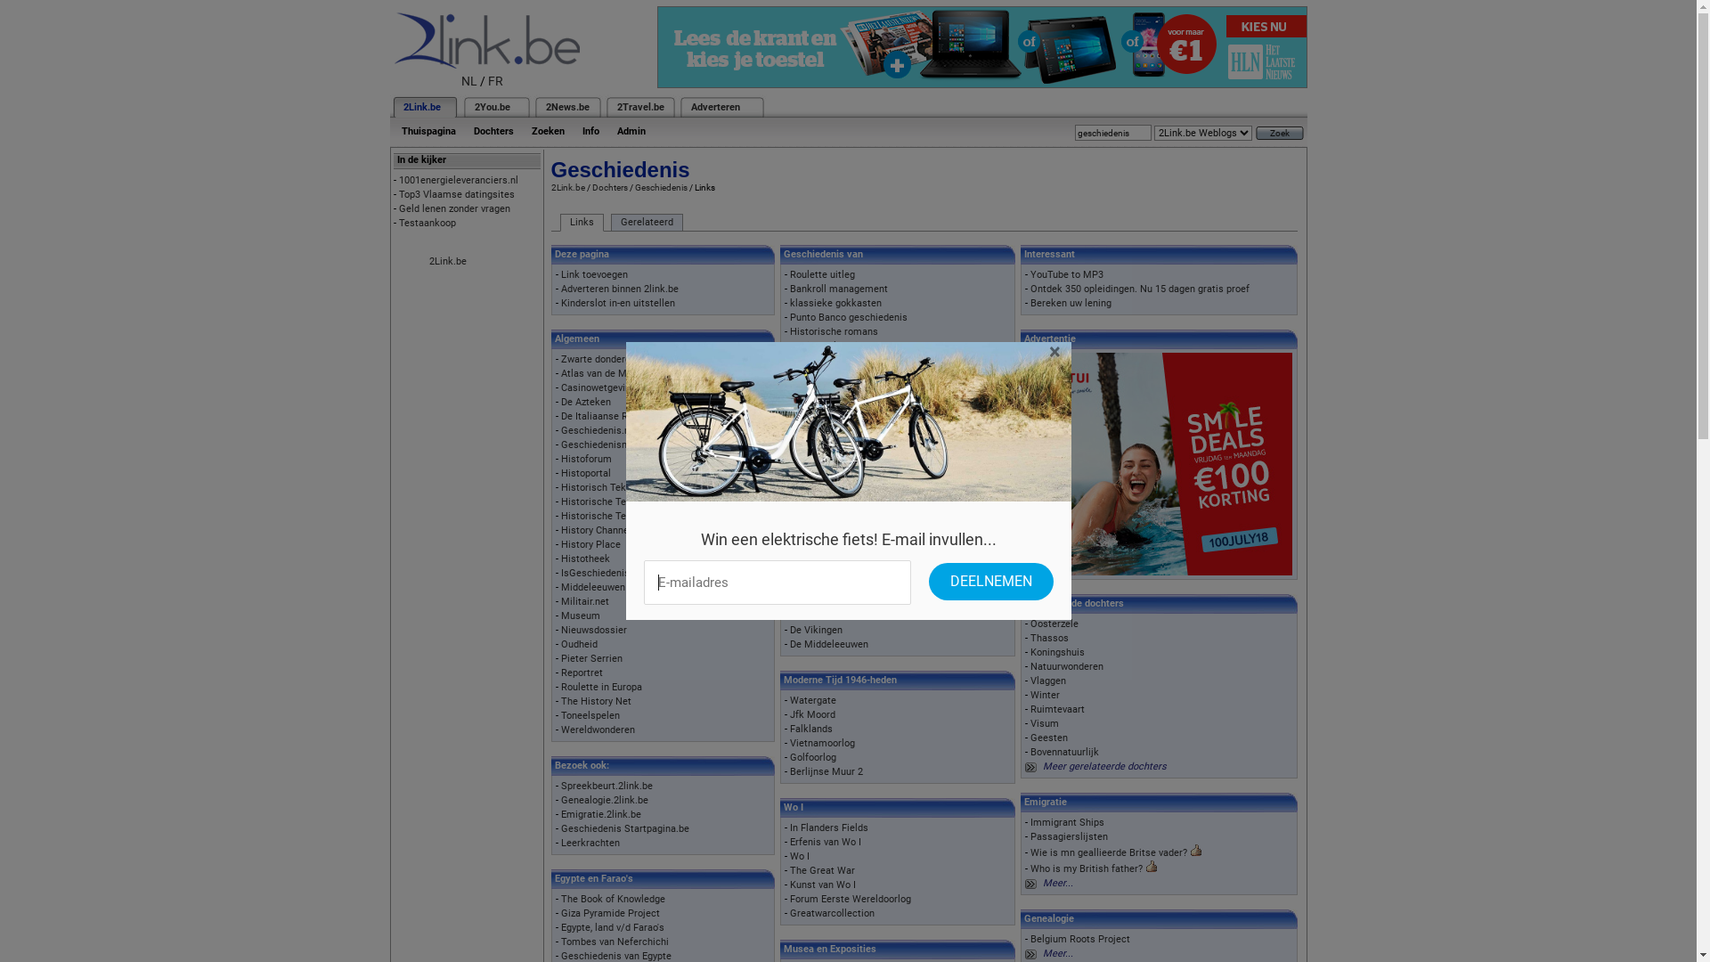 The height and width of the screenshot is (962, 1710). I want to click on Leerkrachten, so click(590, 843).